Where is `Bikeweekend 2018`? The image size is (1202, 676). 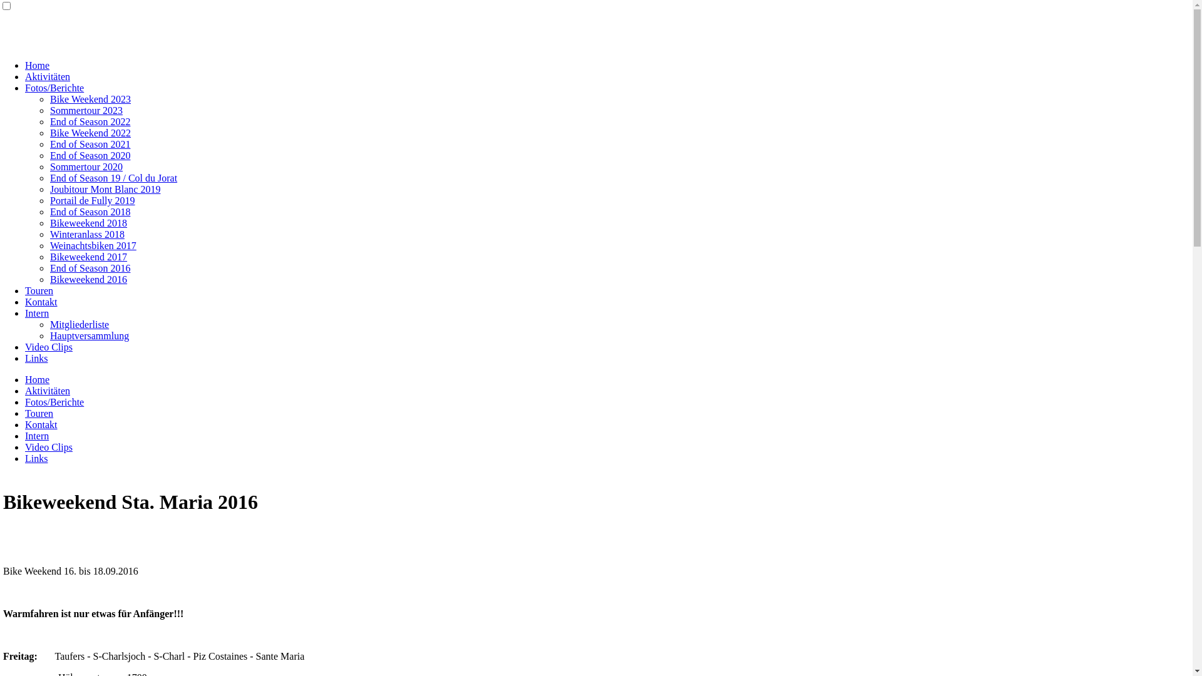
Bikeweekend 2018 is located at coordinates (89, 223).